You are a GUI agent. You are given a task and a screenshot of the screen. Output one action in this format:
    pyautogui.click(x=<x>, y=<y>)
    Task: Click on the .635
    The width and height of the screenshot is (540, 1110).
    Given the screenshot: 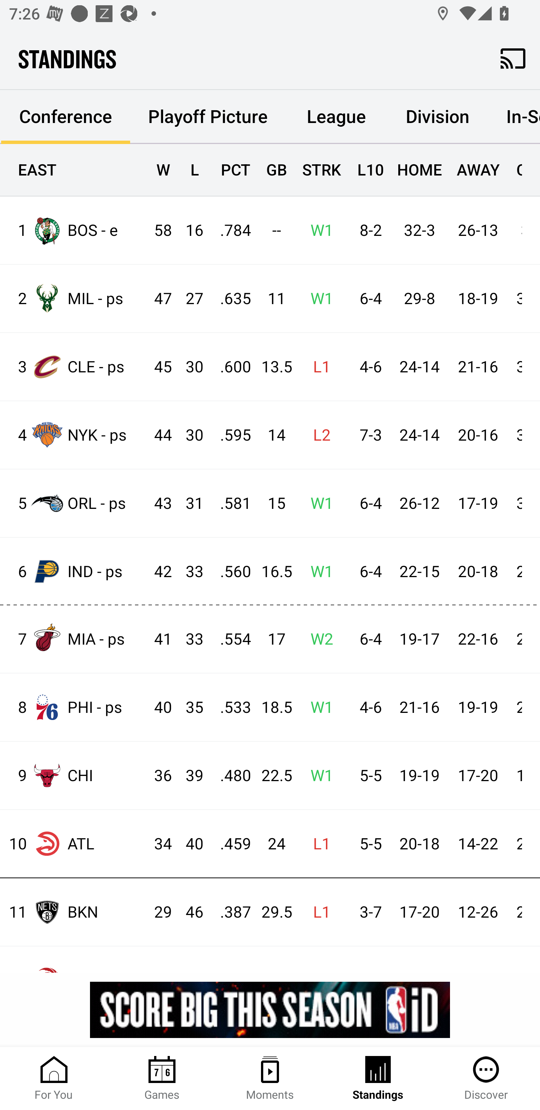 What is the action you would take?
    pyautogui.click(x=229, y=299)
    